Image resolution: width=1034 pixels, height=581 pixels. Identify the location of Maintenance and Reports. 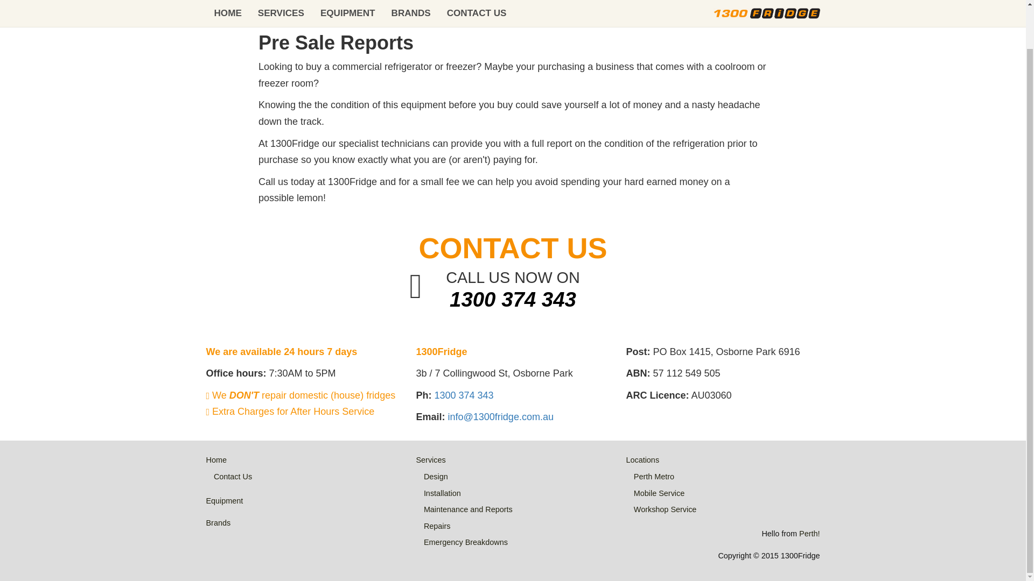
(469, 509).